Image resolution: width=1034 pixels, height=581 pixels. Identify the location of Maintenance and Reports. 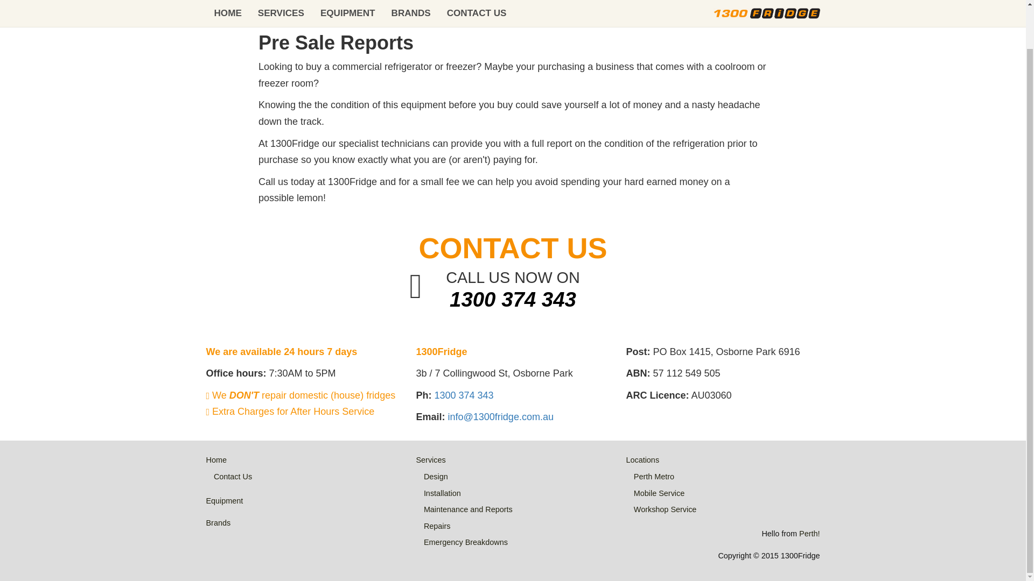
(469, 509).